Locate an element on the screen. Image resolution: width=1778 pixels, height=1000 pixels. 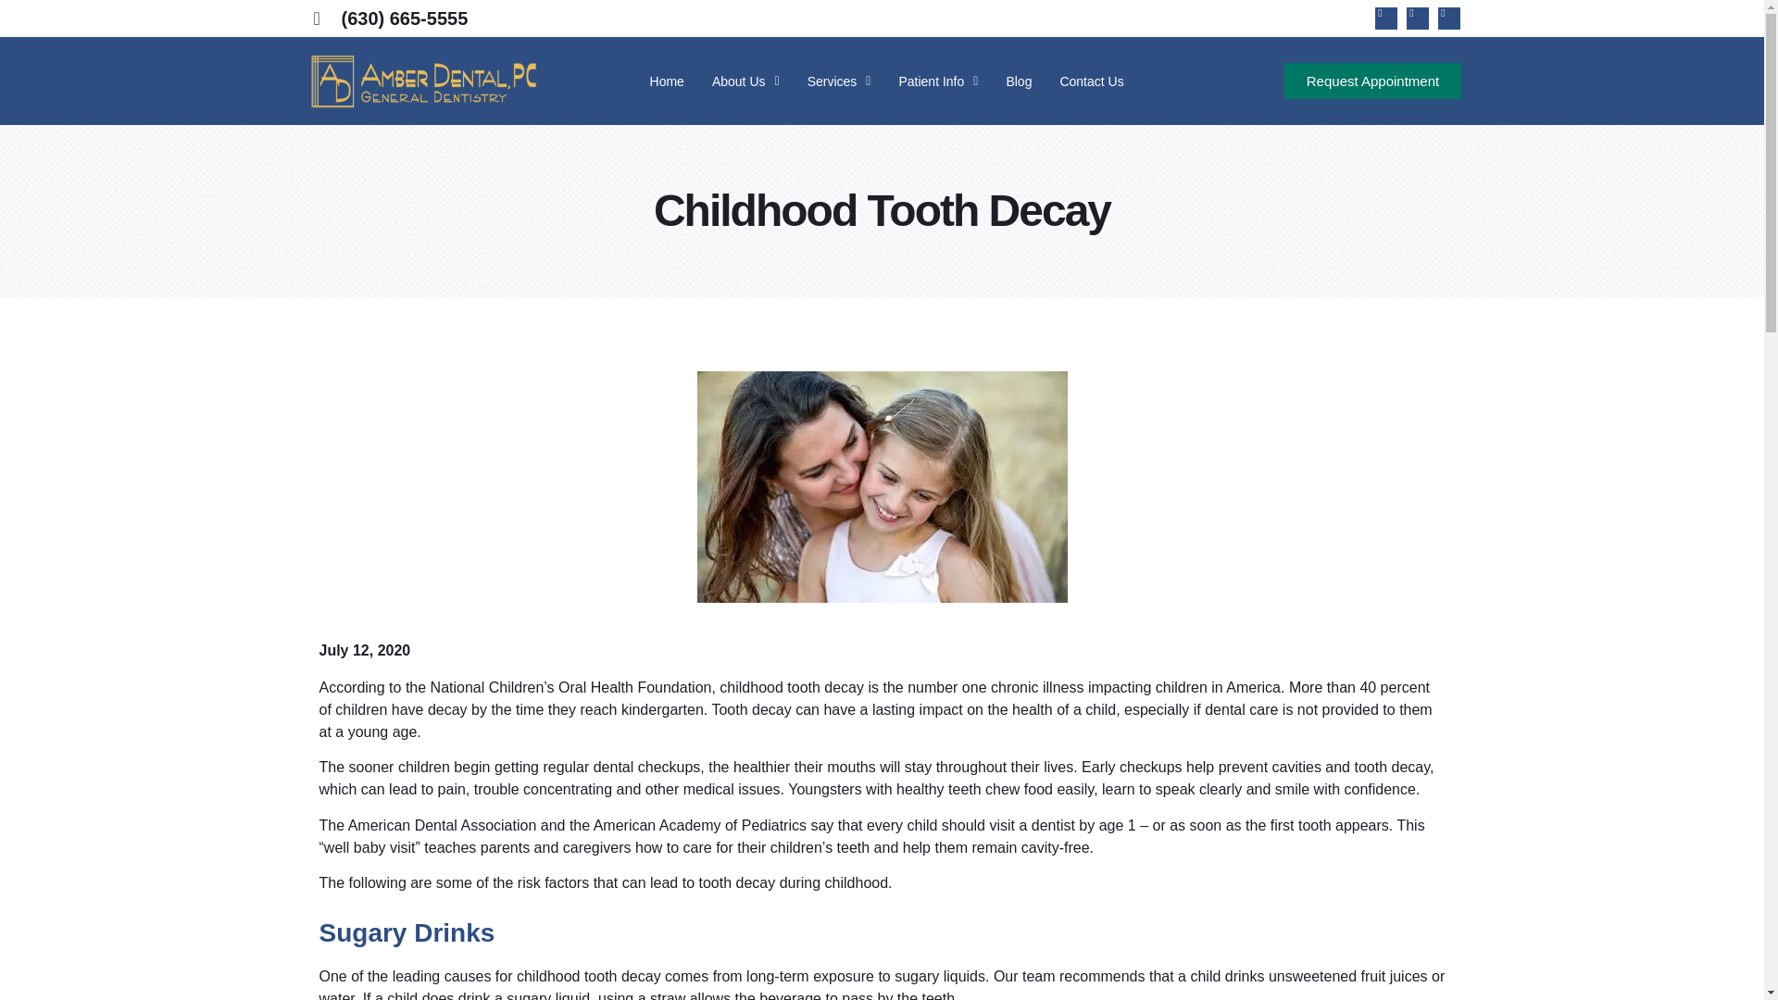
Services is located at coordinates (839, 81).